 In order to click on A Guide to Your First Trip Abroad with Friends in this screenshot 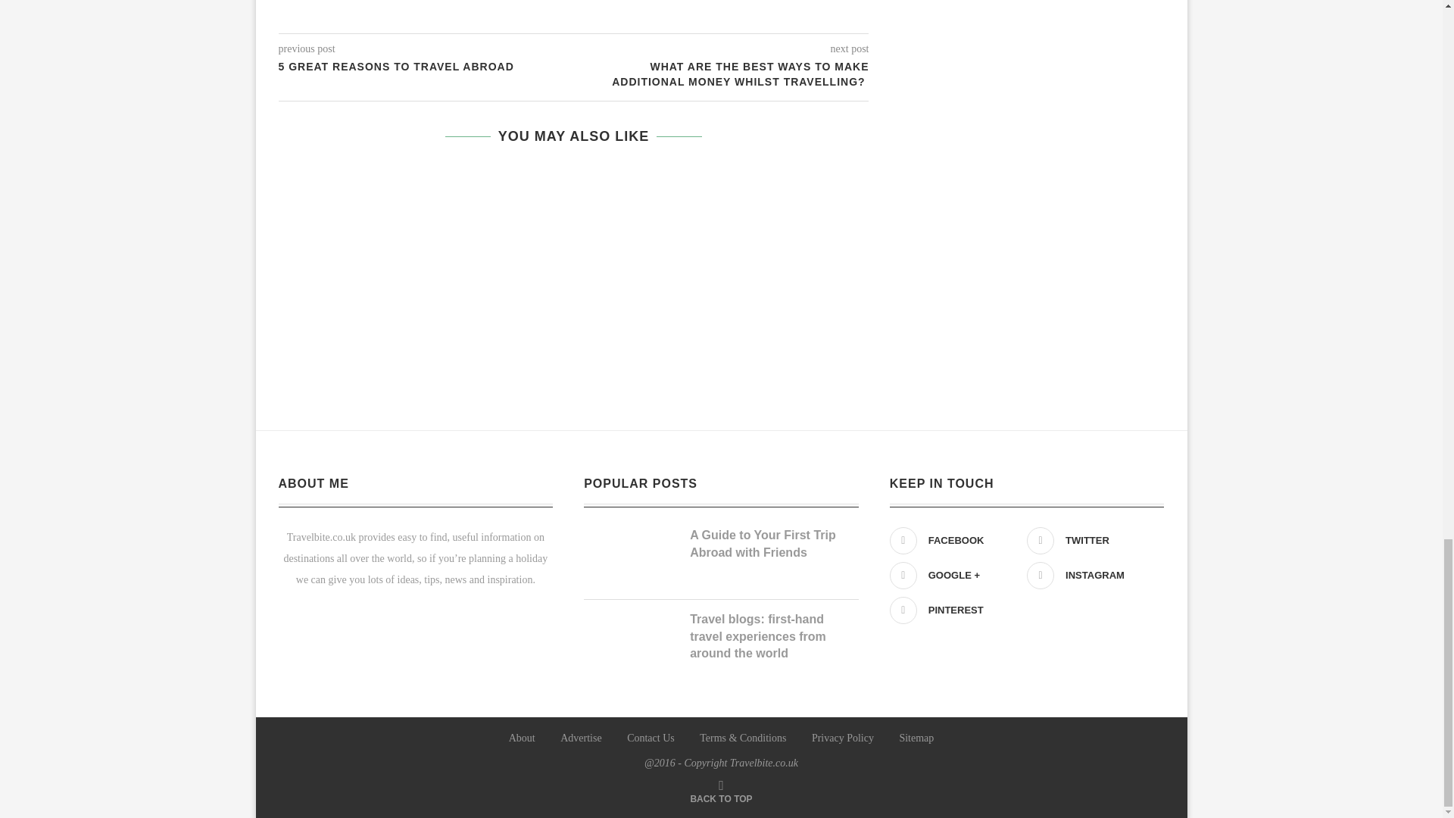, I will do `click(629, 533)`.